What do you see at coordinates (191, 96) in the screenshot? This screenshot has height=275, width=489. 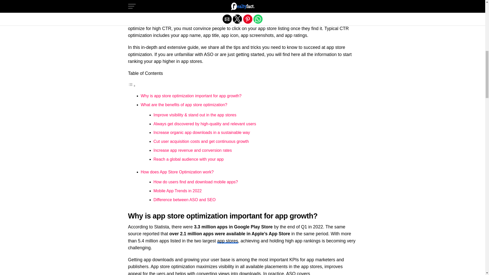 I see `Why is app store optimization important for app growth?` at bounding box center [191, 96].